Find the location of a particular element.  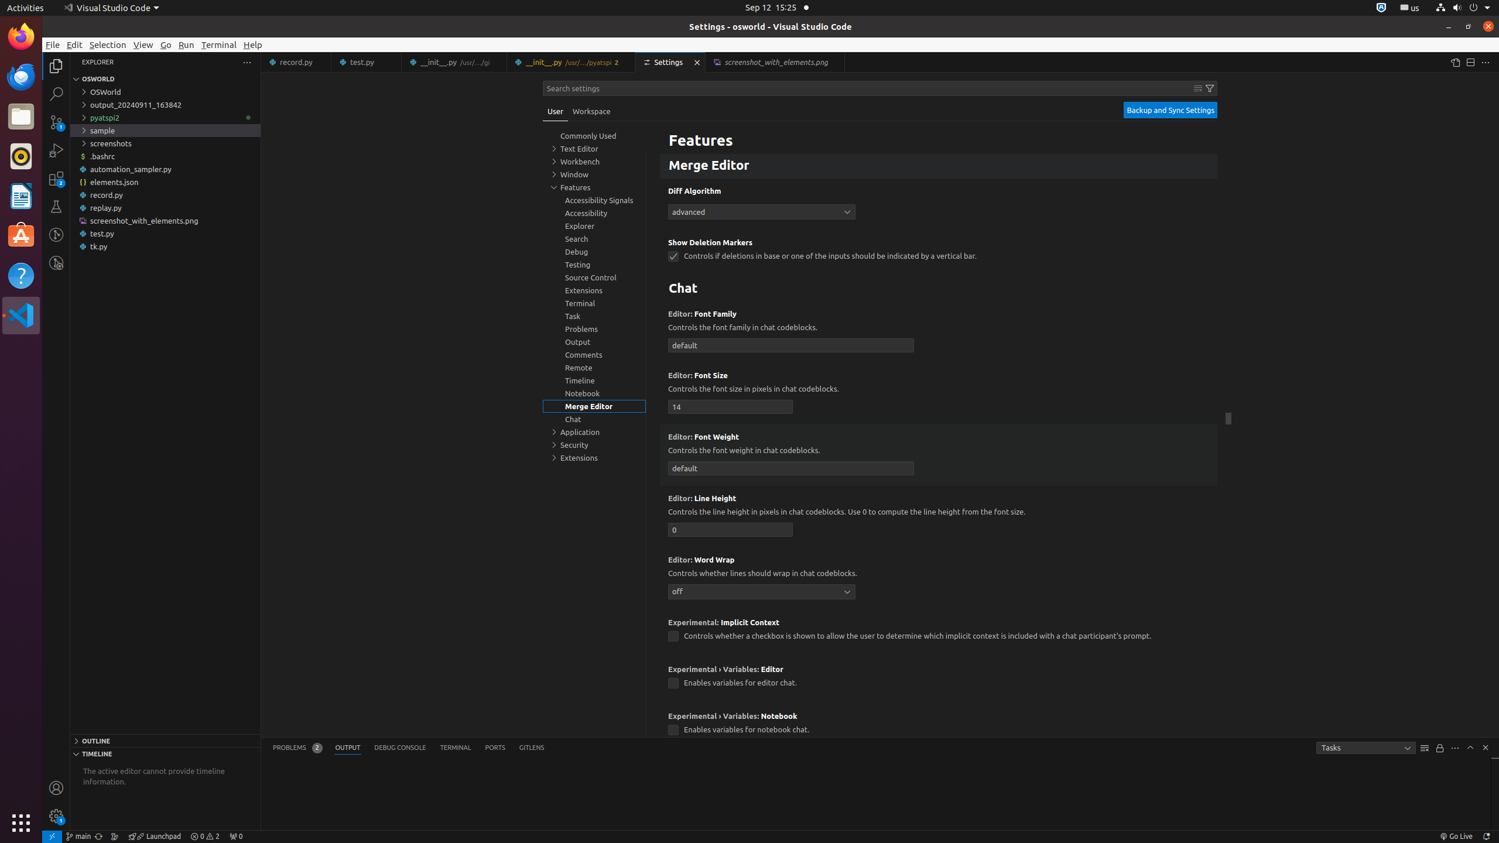

Comments, group is located at coordinates (594, 355).